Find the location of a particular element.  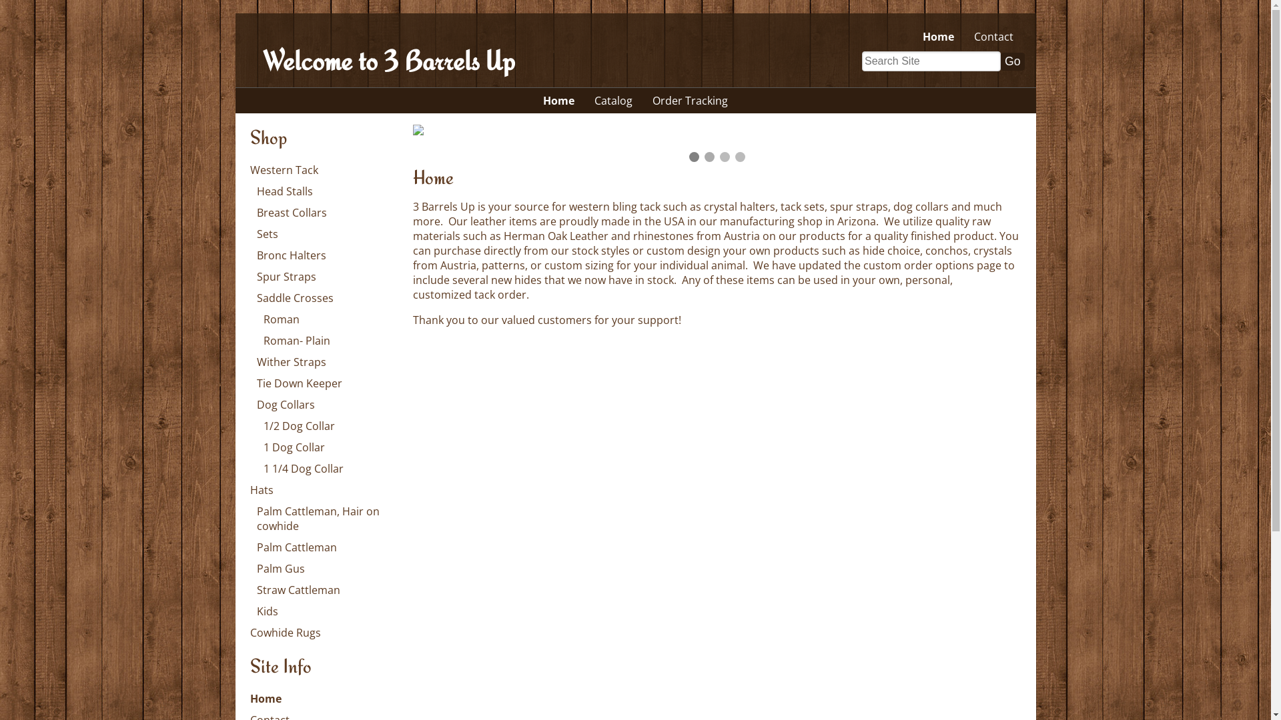

Tie Down Keeper is located at coordinates (299, 383).